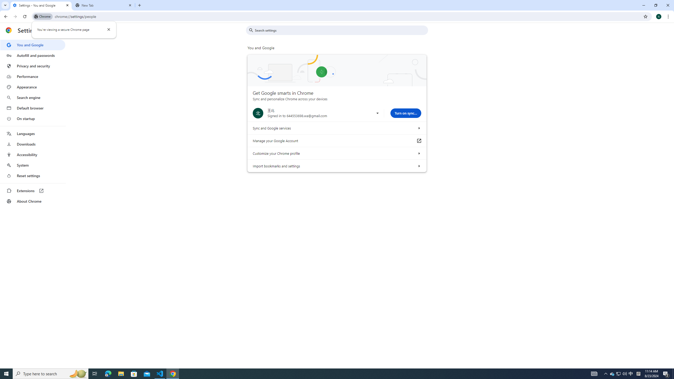  Describe the element at coordinates (33, 76) in the screenshot. I see `Performance` at that location.